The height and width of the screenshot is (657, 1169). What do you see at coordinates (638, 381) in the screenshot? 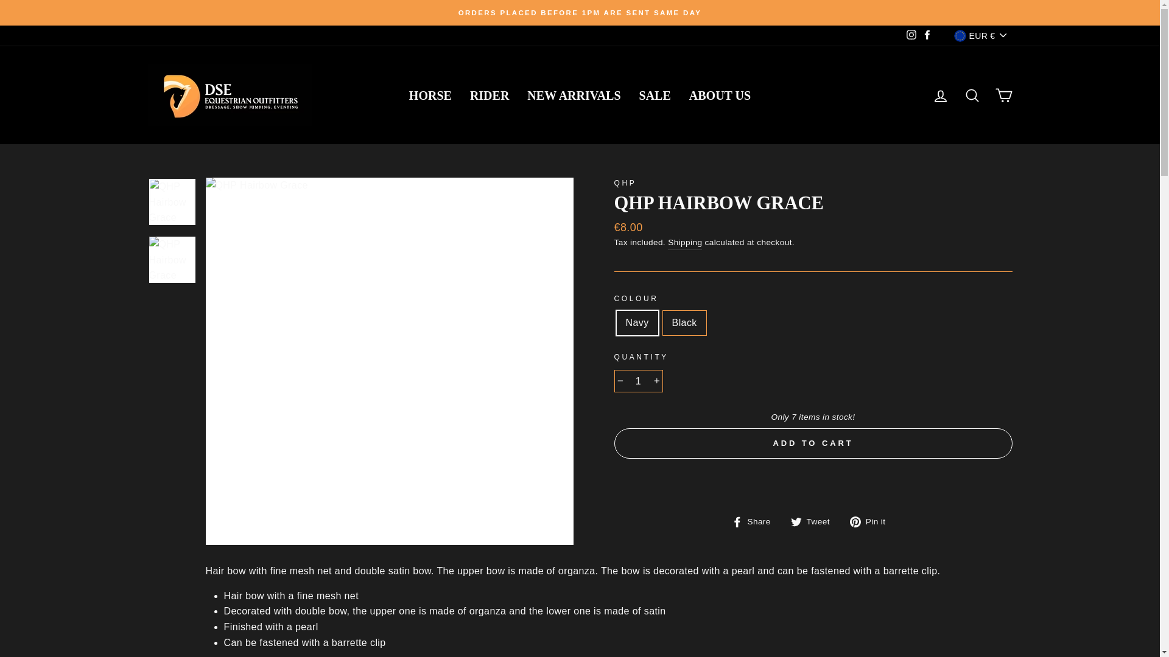
I see `1` at bounding box center [638, 381].